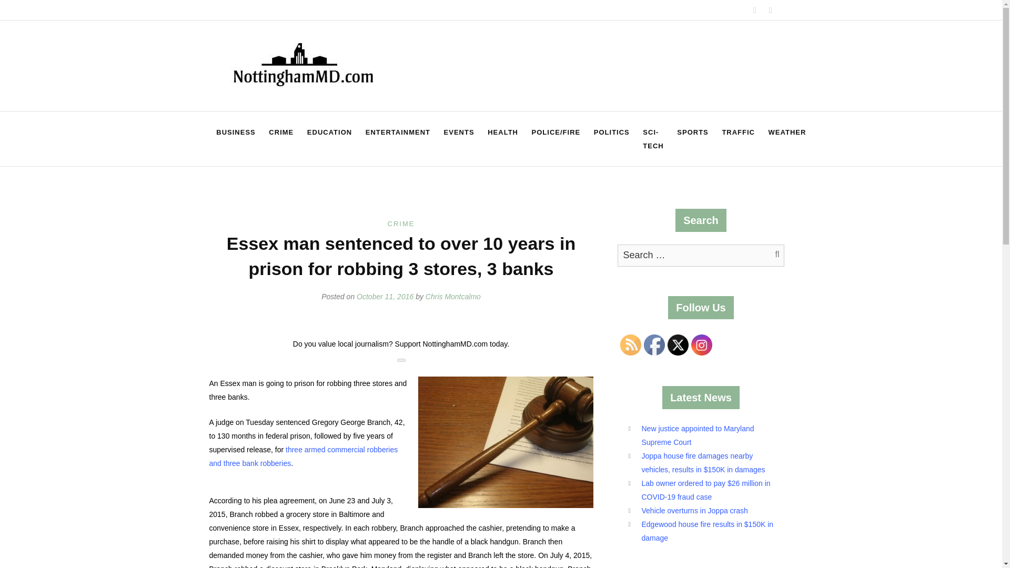 The width and height of the screenshot is (1010, 568). What do you see at coordinates (235, 131) in the screenshot?
I see `BUSINESS` at bounding box center [235, 131].